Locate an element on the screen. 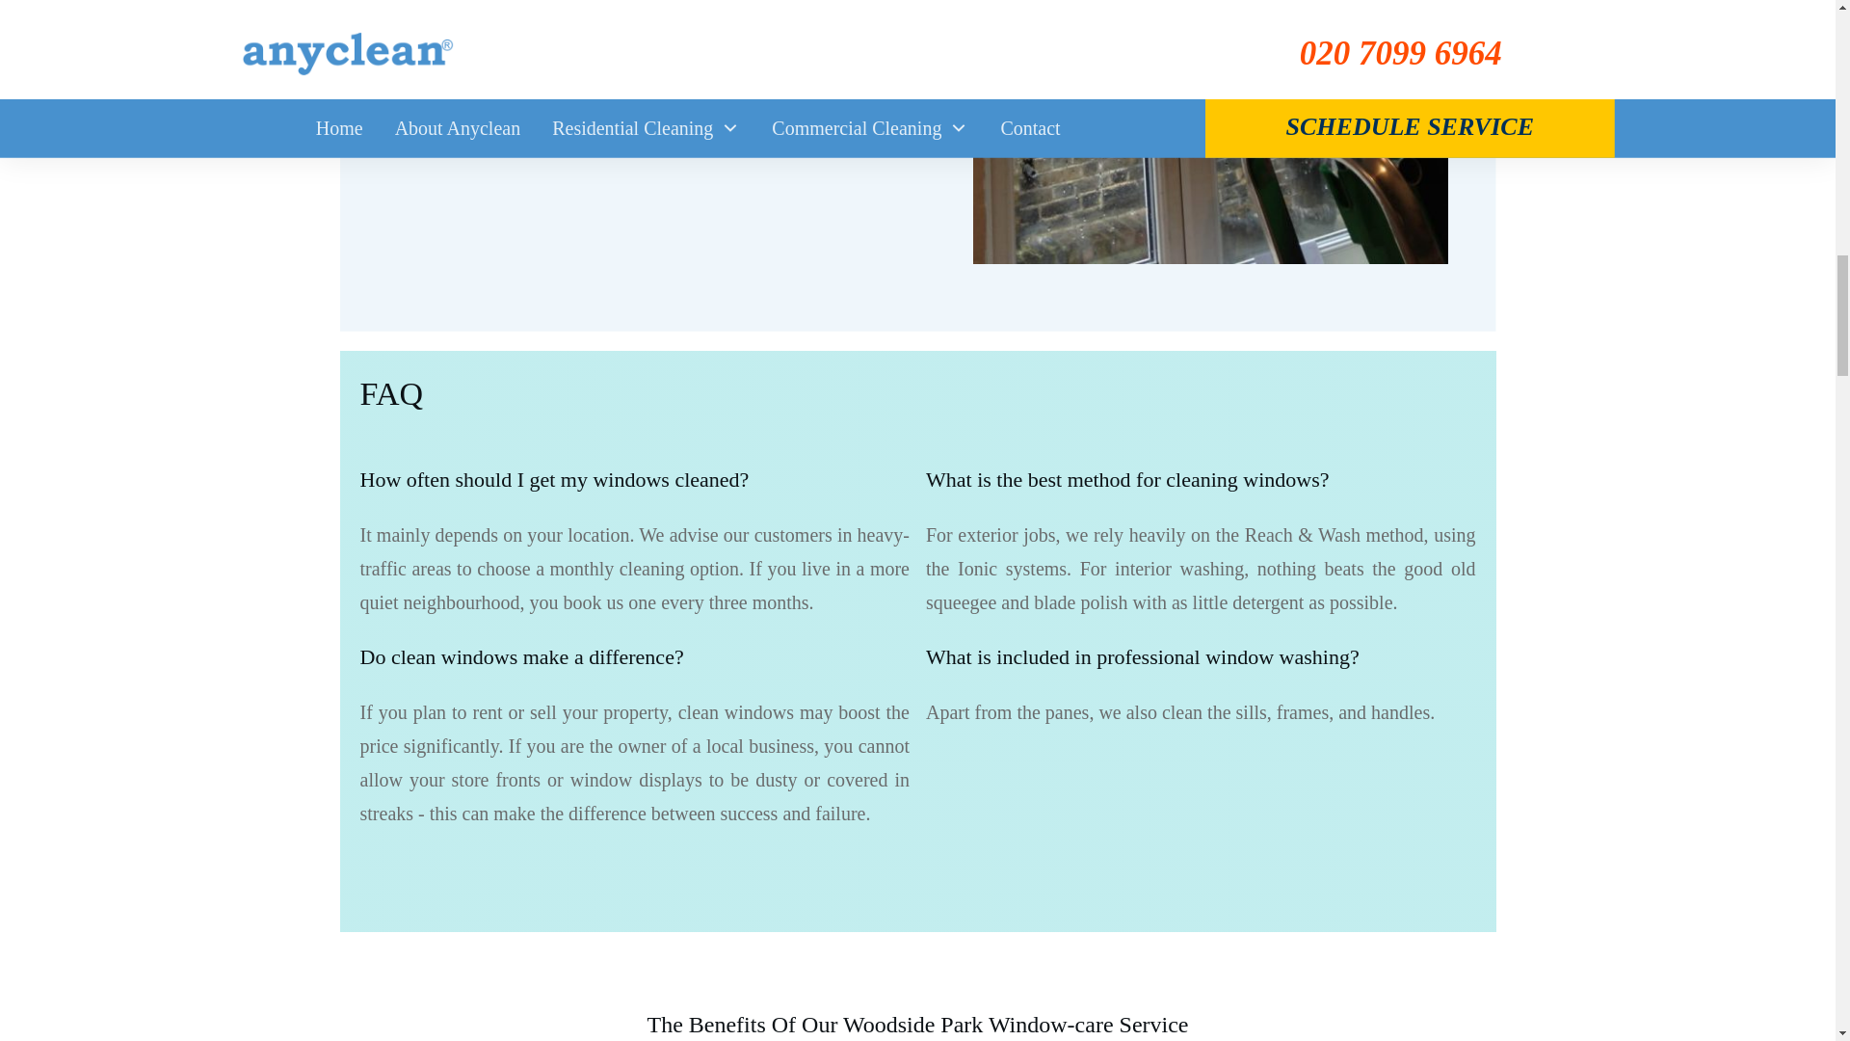 The image size is (1850, 1041). interior-window-polishing-woodside-park-483 is located at coordinates (1156, 132).